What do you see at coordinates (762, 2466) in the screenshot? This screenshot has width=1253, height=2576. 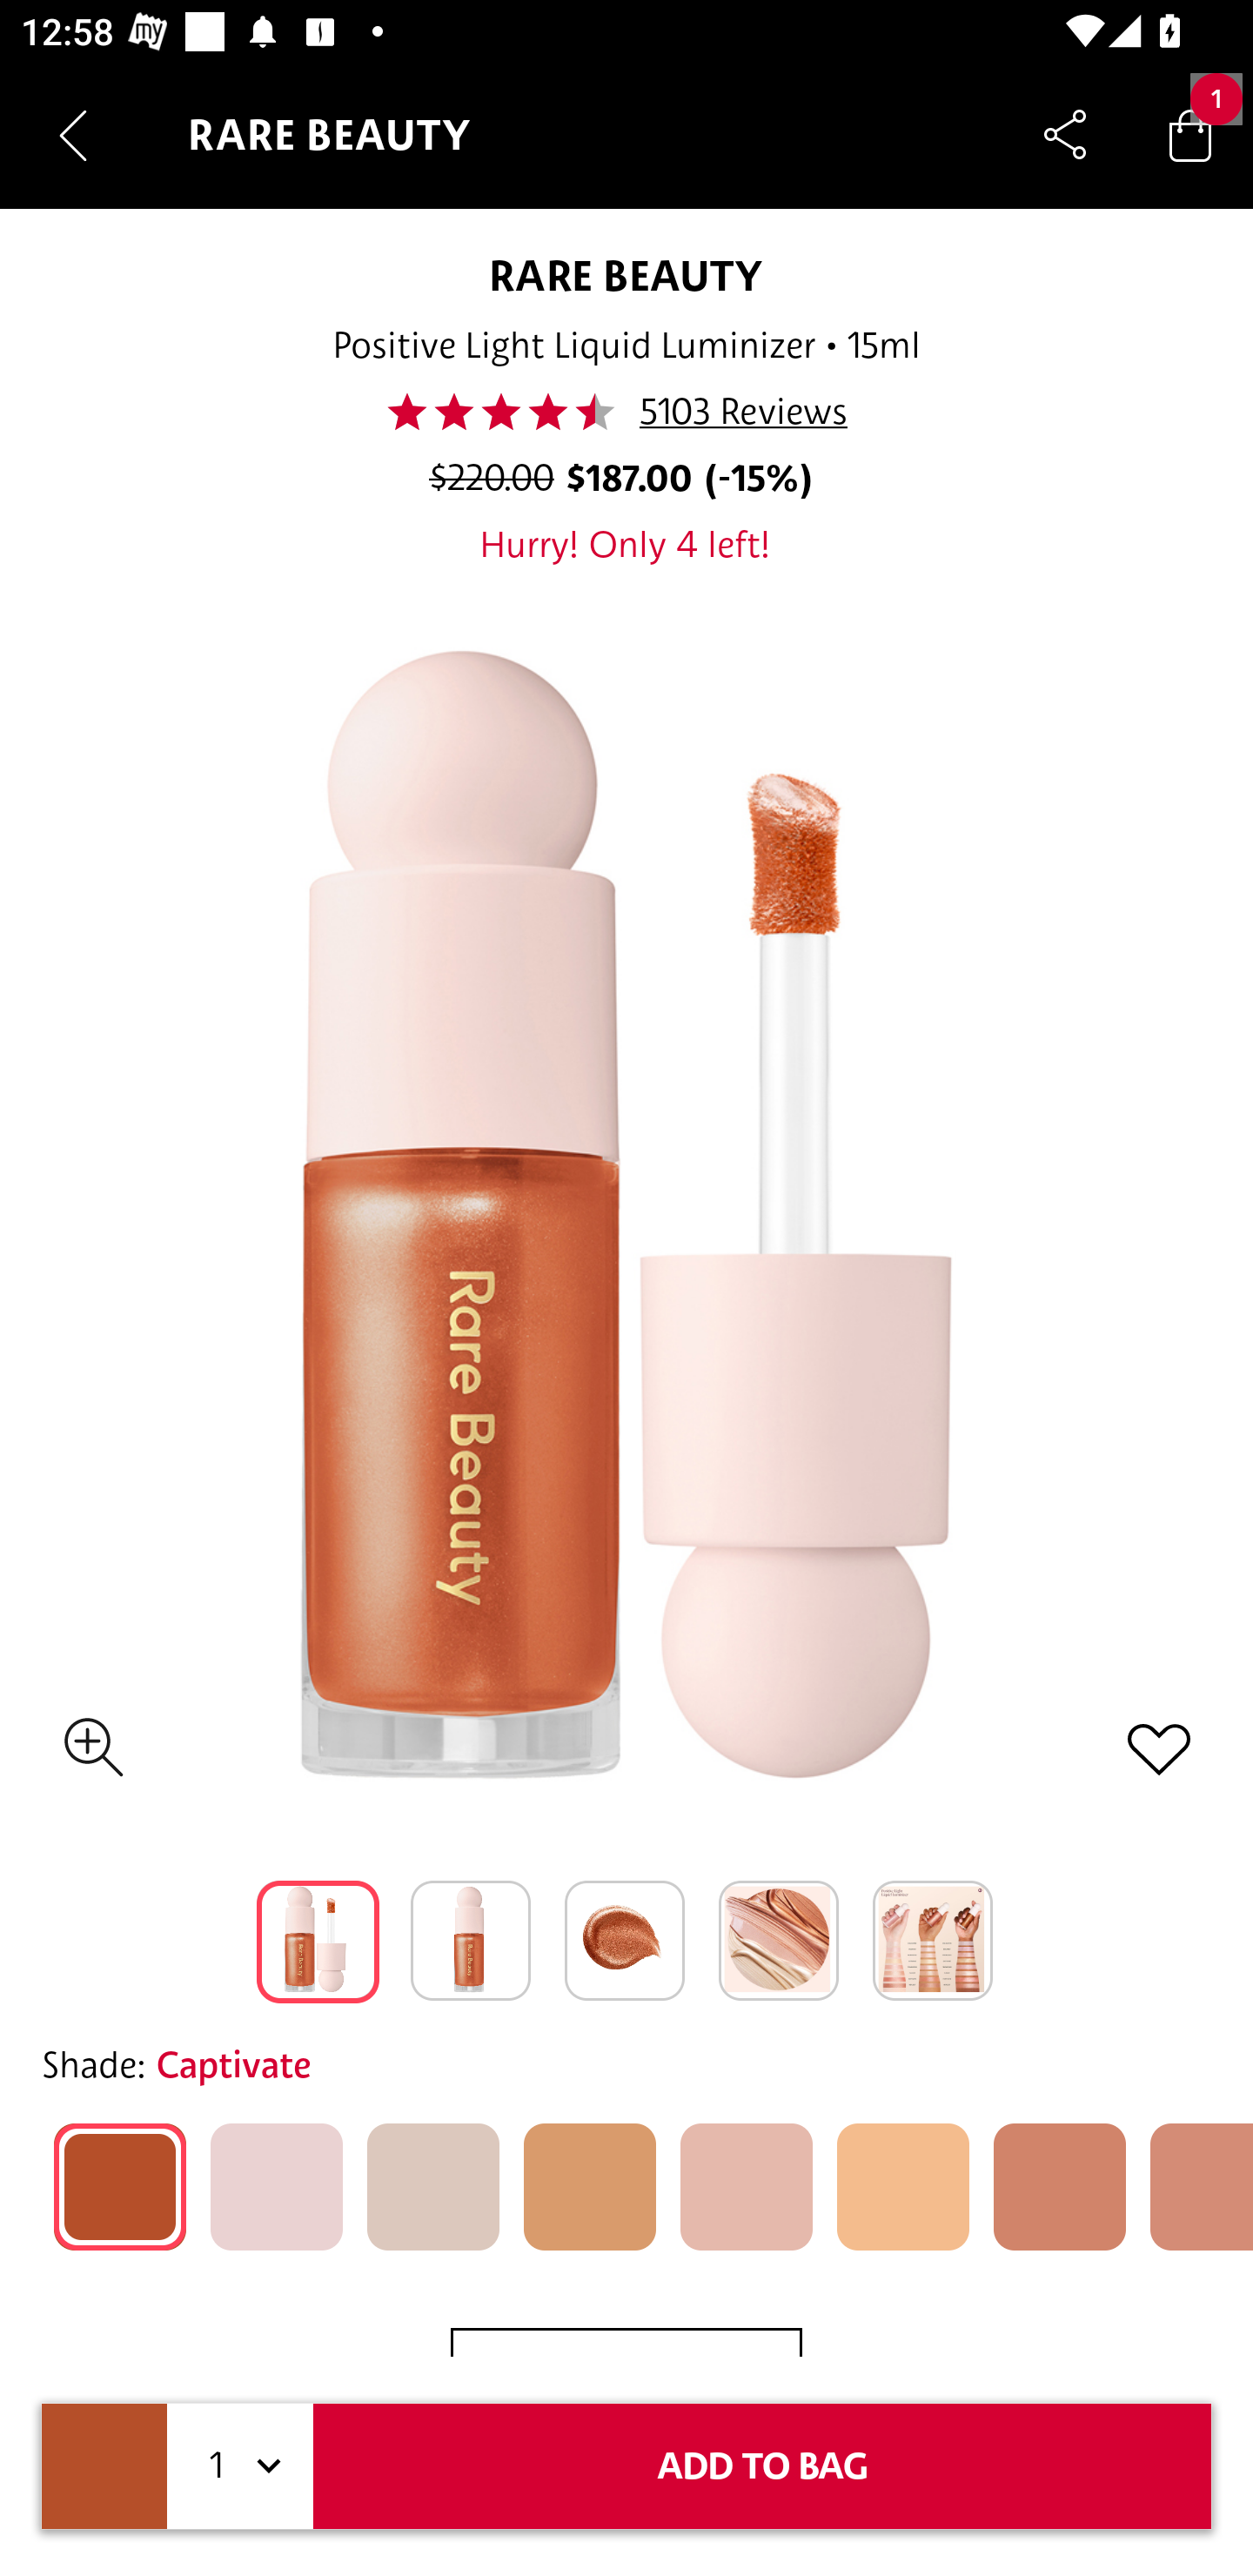 I see `ADD TO BAG` at bounding box center [762, 2466].